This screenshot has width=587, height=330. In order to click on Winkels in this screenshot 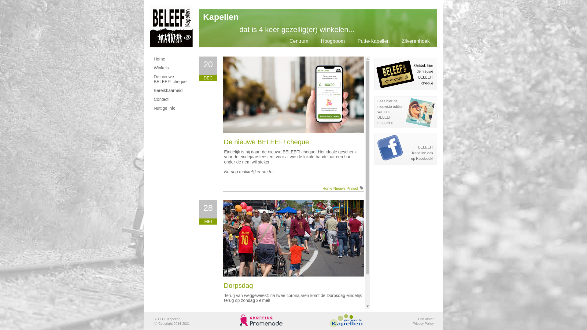, I will do `click(173, 68)`.